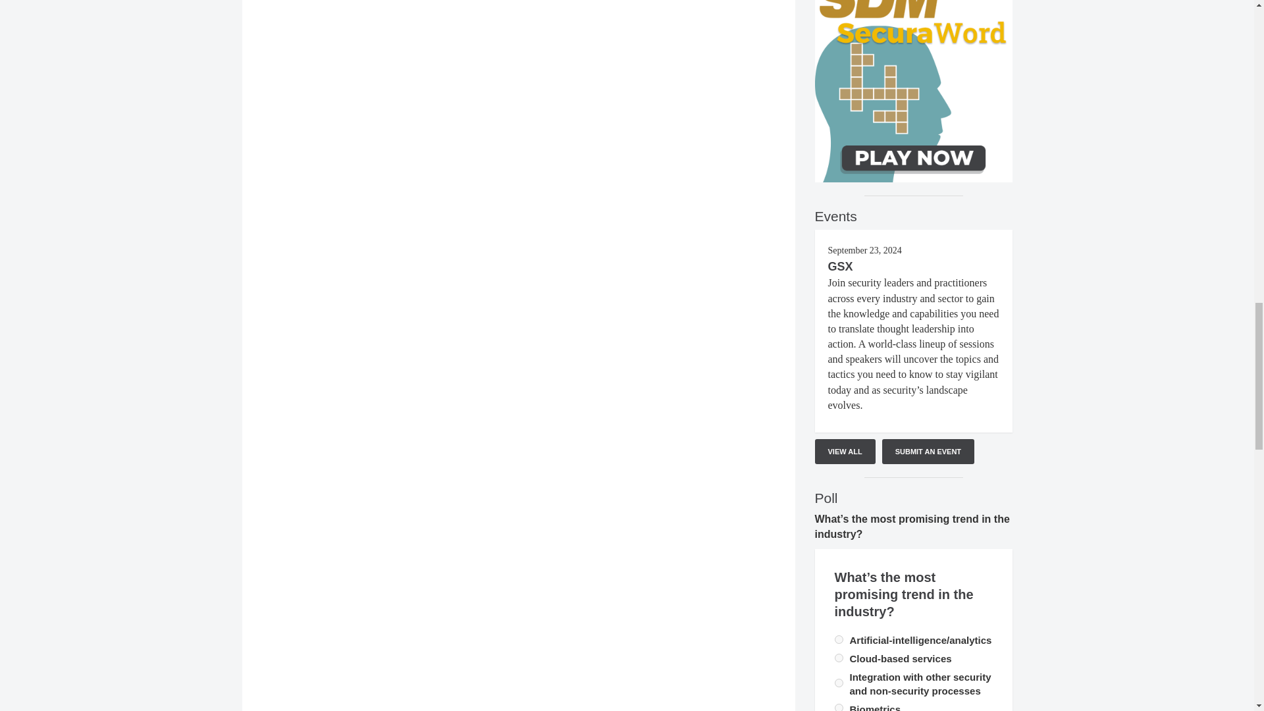  What do you see at coordinates (840, 266) in the screenshot?
I see `GSX` at bounding box center [840, 266].